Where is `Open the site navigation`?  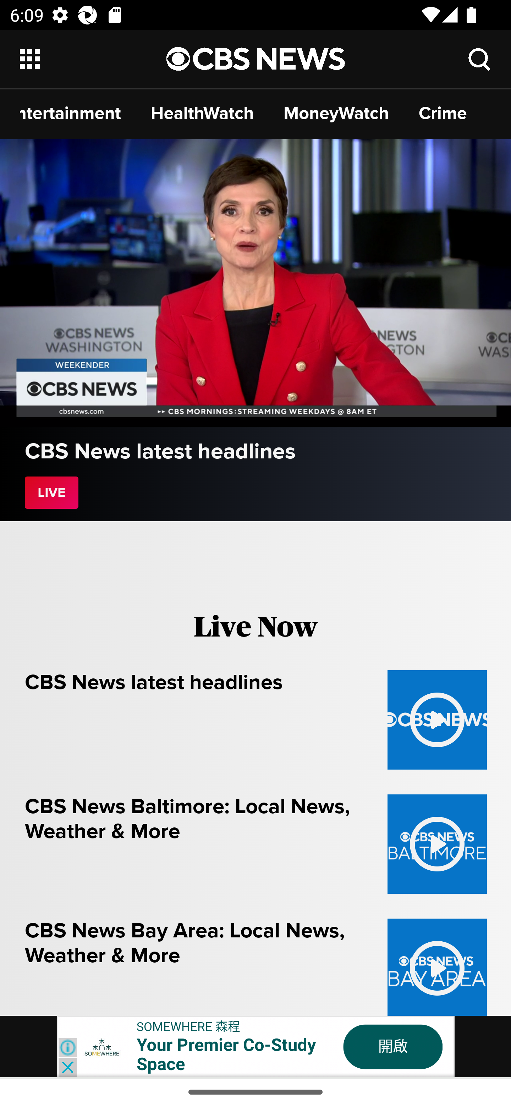
Open the site navigation is located at coordinates (94, 59).